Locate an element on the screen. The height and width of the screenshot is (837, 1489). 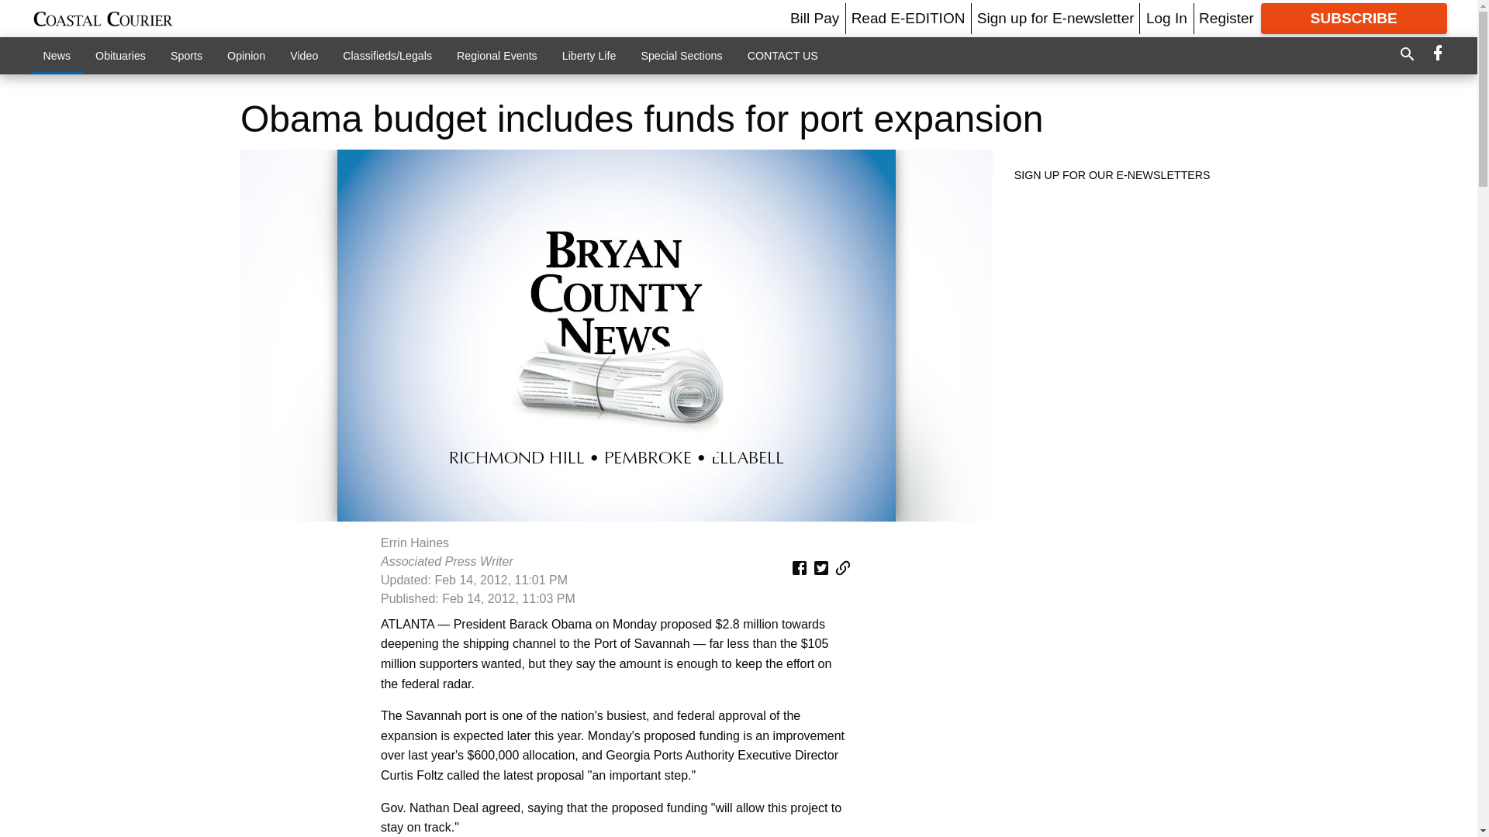
Sports is located at coordinates (186, 55).